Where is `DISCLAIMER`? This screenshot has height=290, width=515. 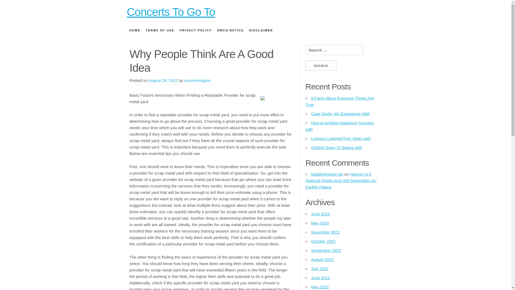
DISCLAIMER is located at coordinates (261, 30).